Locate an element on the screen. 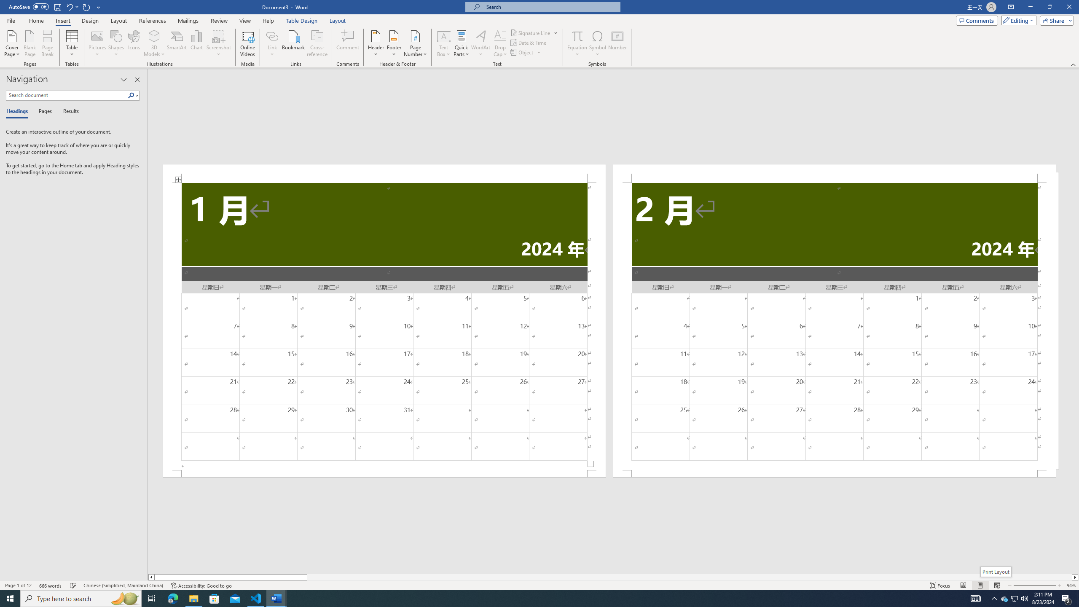 The image size is (1079, 607). Column right is located at coordinates (1075, 577).